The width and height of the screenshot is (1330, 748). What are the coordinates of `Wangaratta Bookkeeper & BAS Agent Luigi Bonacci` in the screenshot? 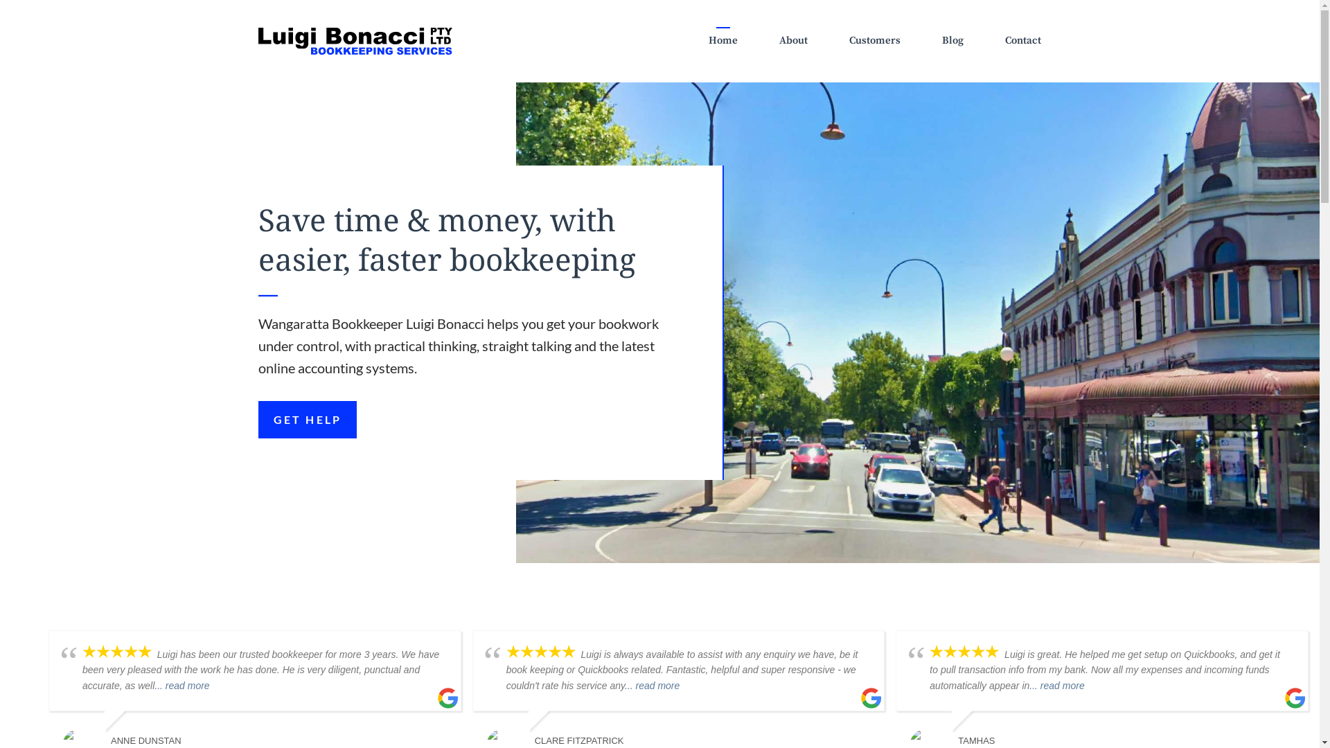 It's located at (355, 42).